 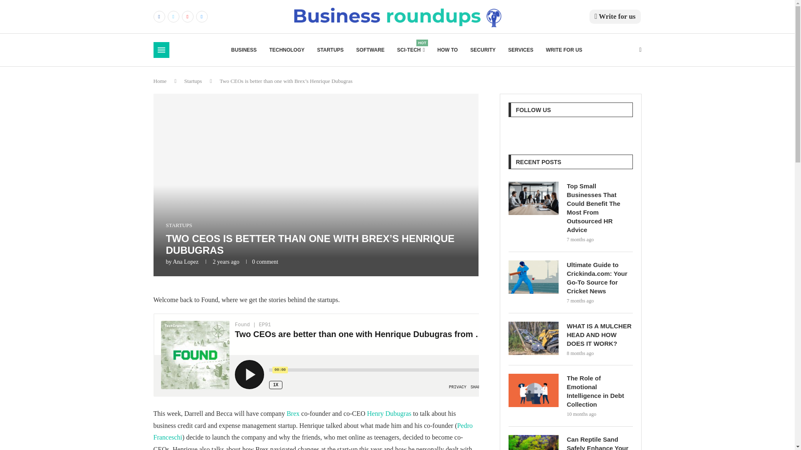 I want to click on The Role of Emotional Intelligence in Debt Collection, so click(x=599, y=391).